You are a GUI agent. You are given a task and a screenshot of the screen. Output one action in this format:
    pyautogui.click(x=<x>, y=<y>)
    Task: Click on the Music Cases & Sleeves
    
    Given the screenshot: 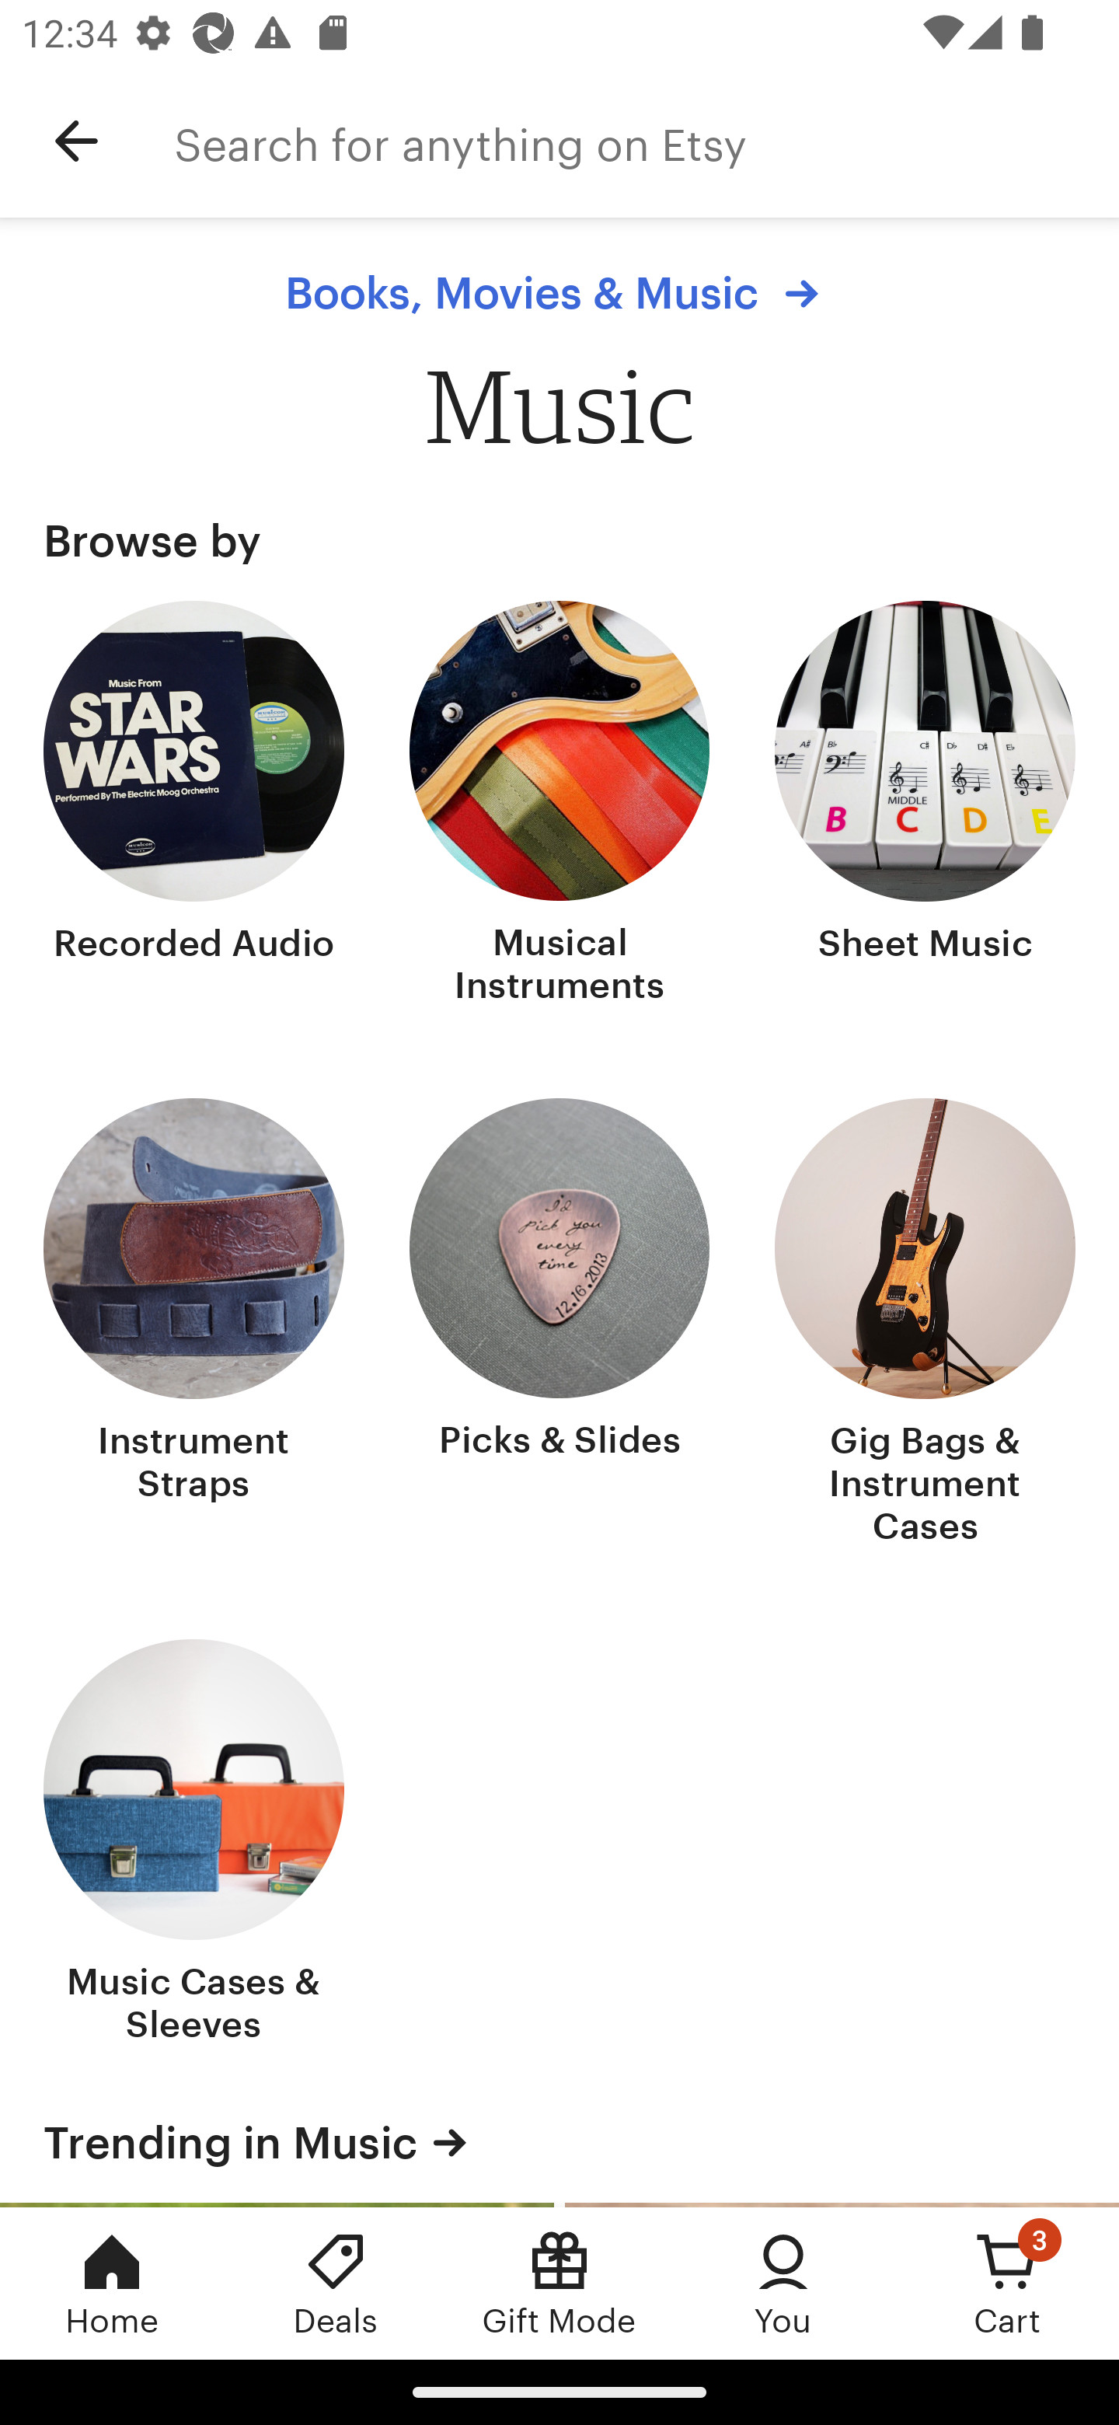 What is the action you would take?
    pyautogui.click(x=194, y=1845)
    